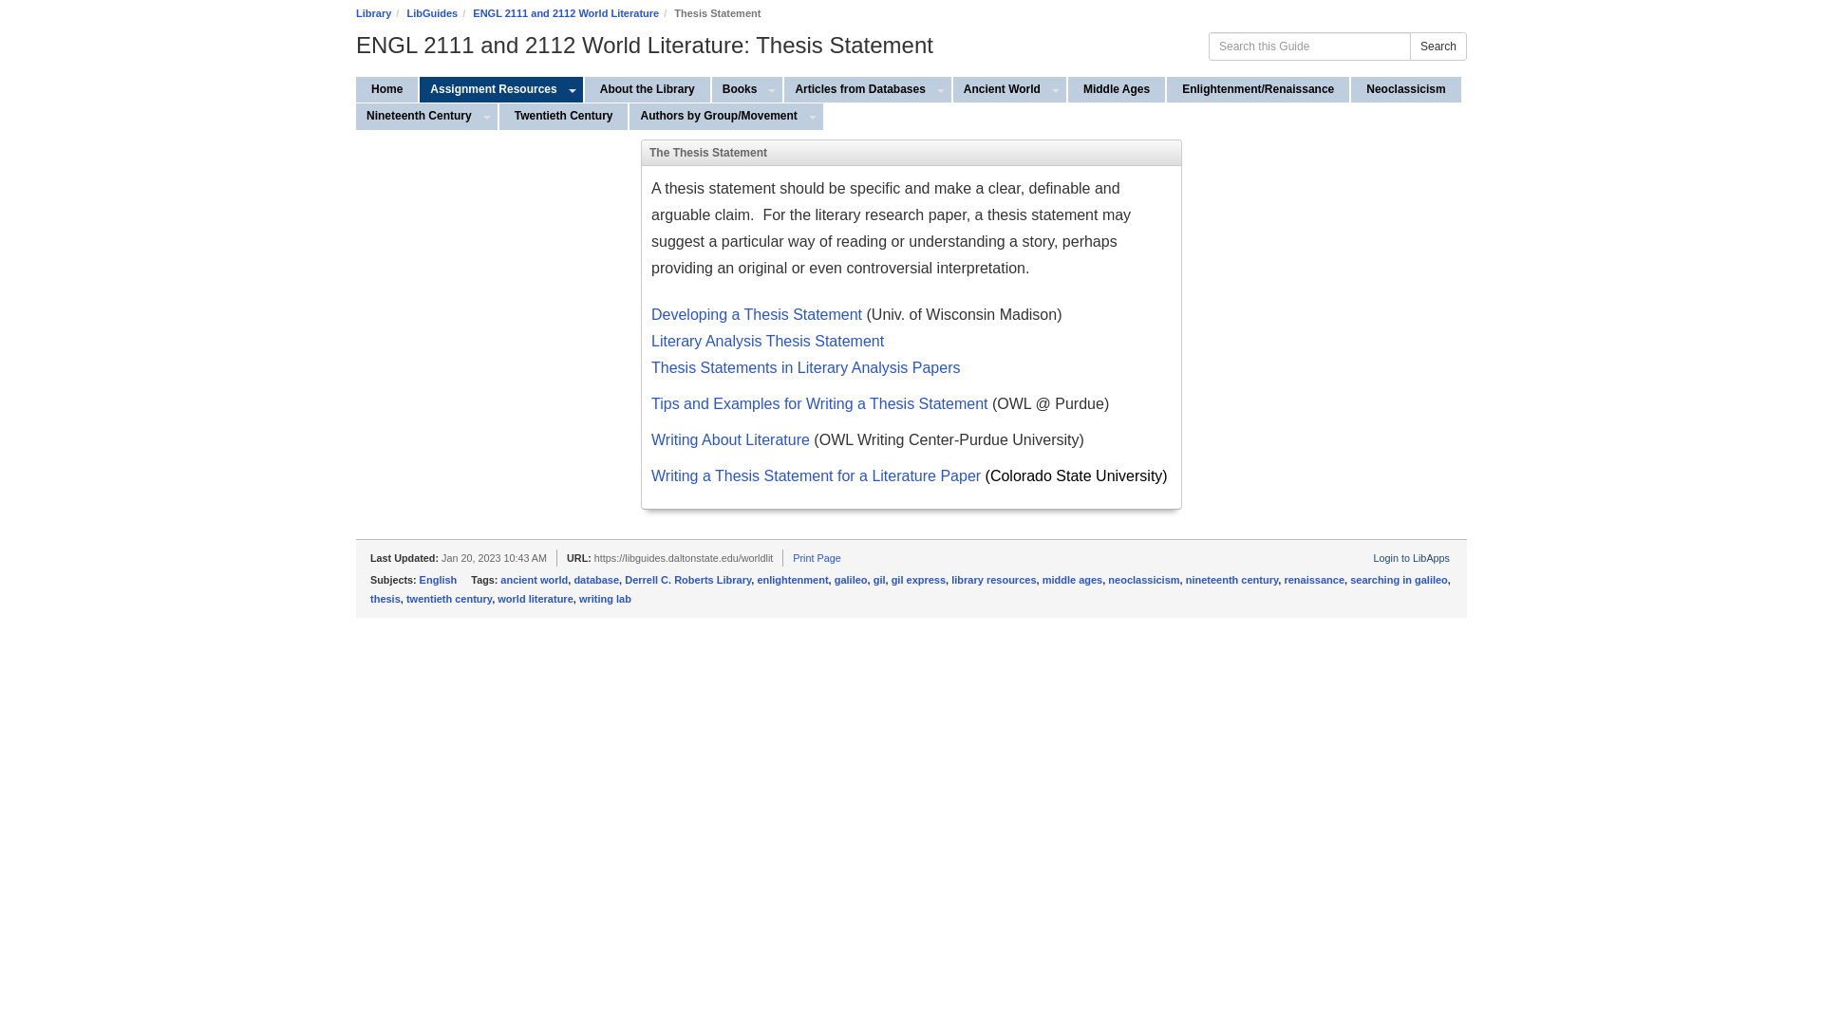  I want to click on Library, so click(373, 13).